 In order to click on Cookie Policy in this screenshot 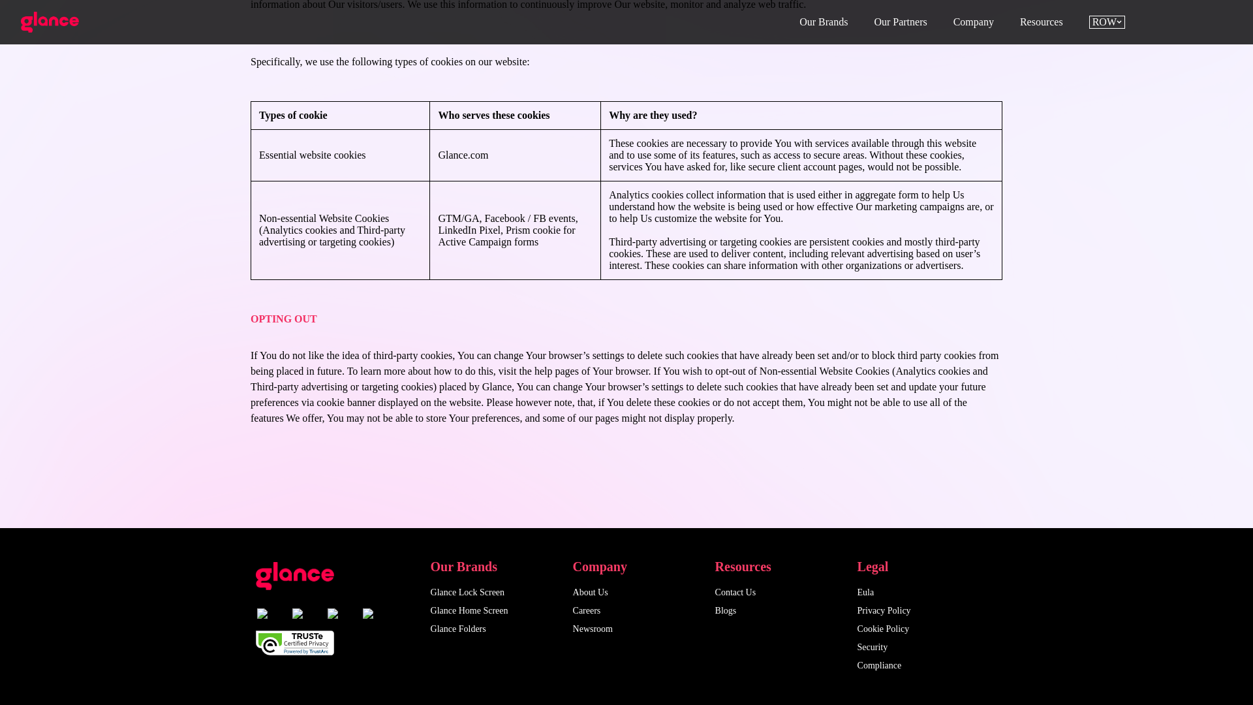, I will do `click(883, 628)`.